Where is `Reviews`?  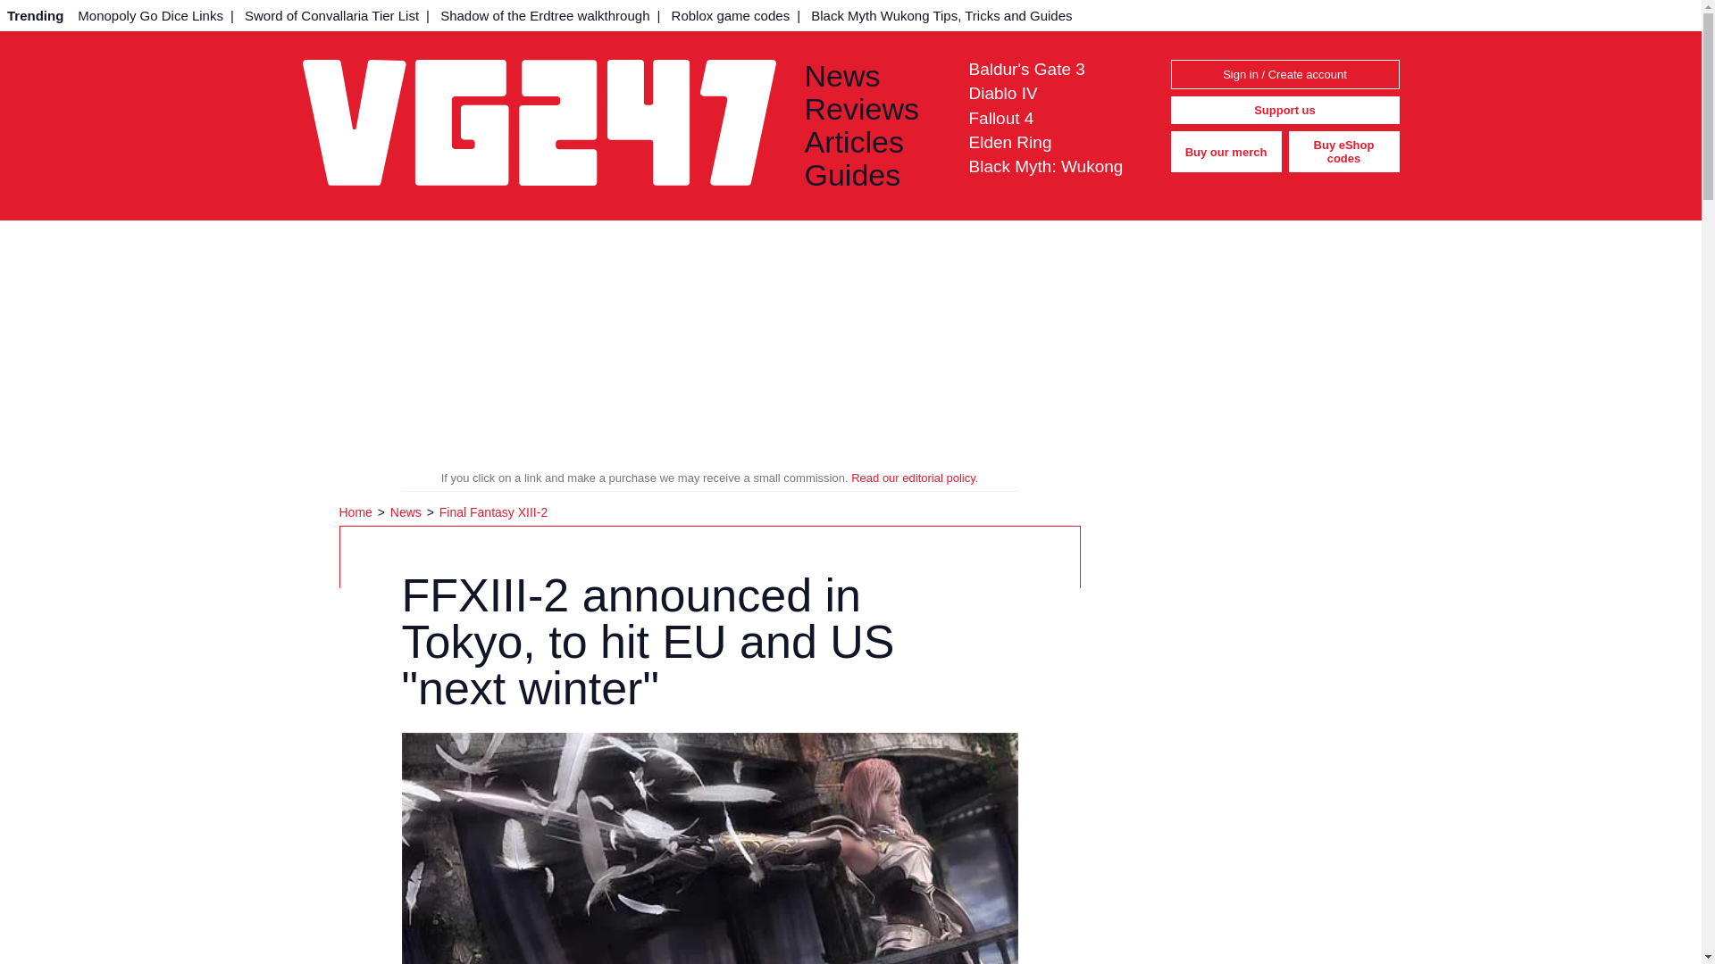
Reviews is located at coordinates (872, 109).